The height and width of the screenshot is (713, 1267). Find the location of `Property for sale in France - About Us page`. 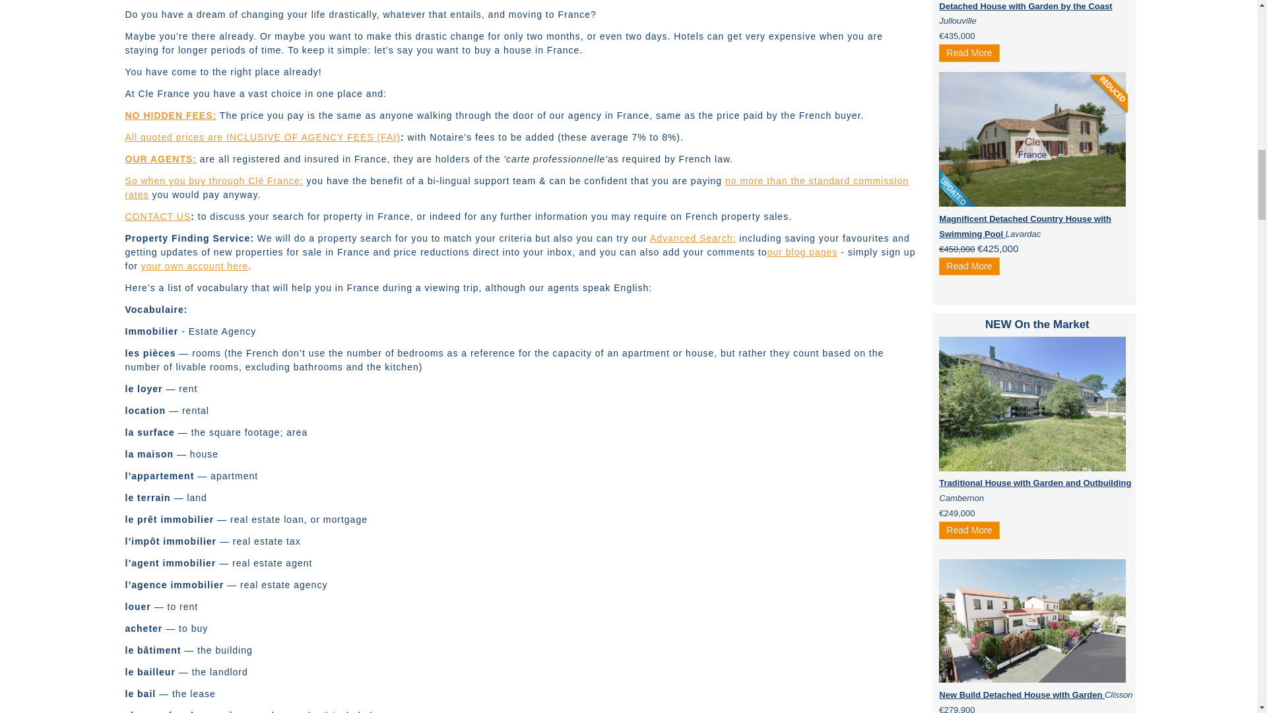

Property for sale in France - About Us page is located at coordinates (214, 180).